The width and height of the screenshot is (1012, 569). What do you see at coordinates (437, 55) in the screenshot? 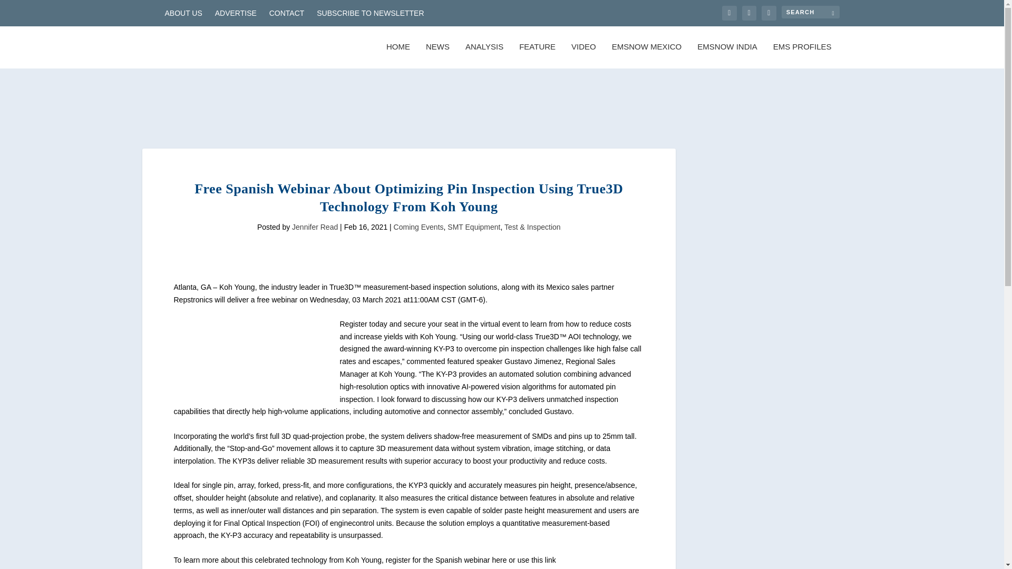
I see `NEWS` at bounding box center [437, 55].